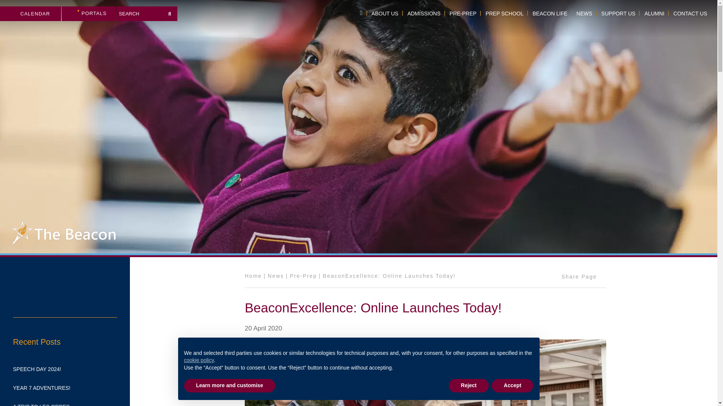  What do you see at coordinates (463, 14) in the screenshot?
I see `PRE-PREP` at bounding box center [463, 14].